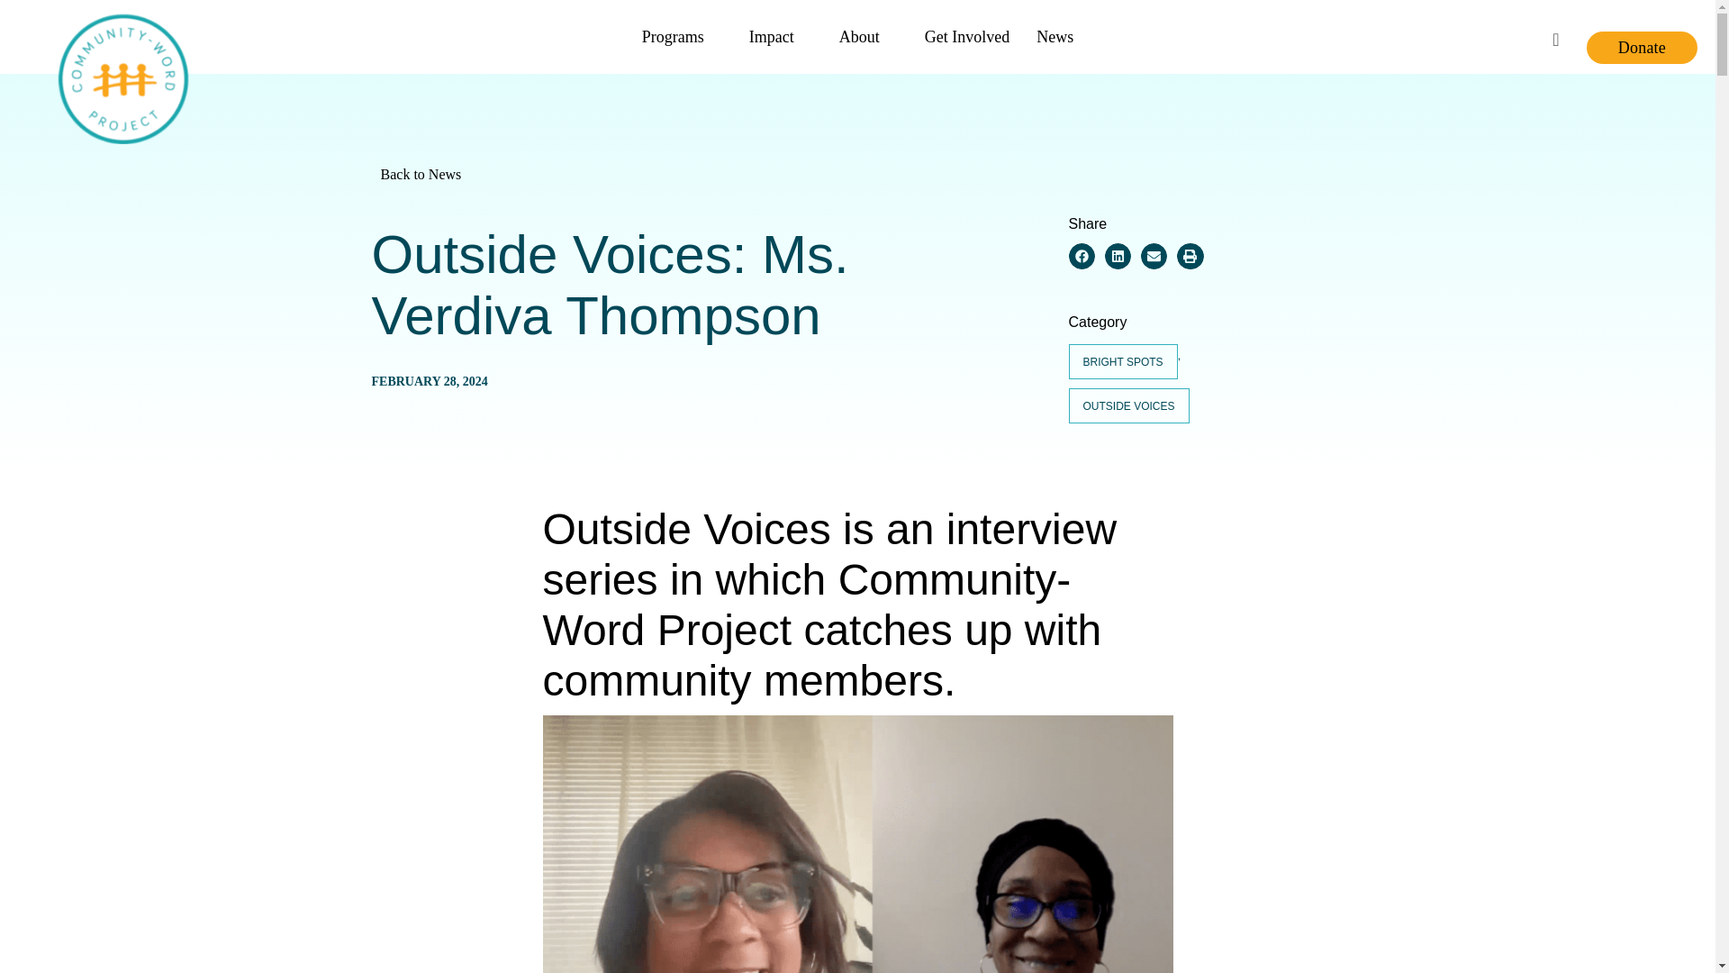 The height and width of the screenshot is (973, 1729). What do you see at coordinates (1556, 36) in the screenshot?
I see `Search this site` at bounding box center [1556, 36].